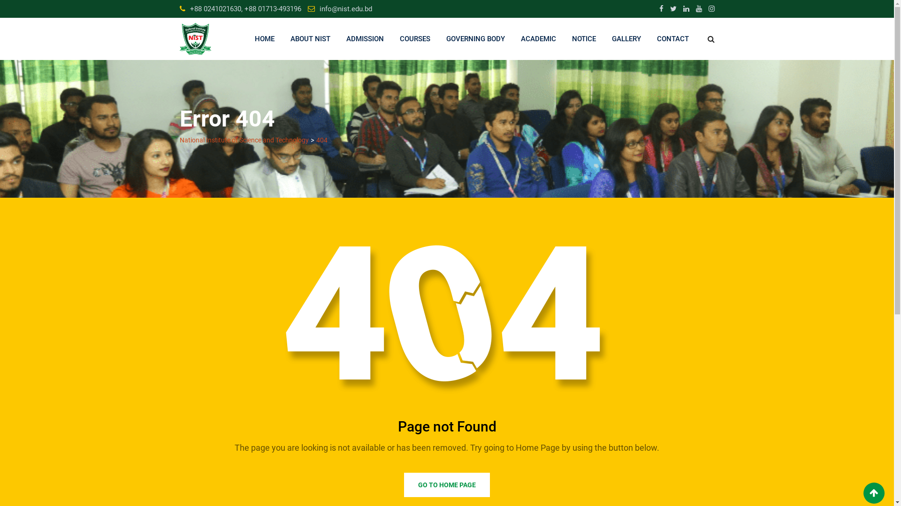 This screenshot has width=901, height=506. What do you see at coordinates (476, 39) in the screenshot?
I see `GOVERNING BODY` at bounding box center [476, 39].